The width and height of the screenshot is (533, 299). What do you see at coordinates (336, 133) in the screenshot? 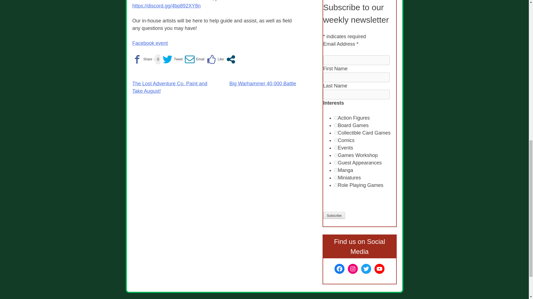
I see `4` at bounding box center [336, 133].